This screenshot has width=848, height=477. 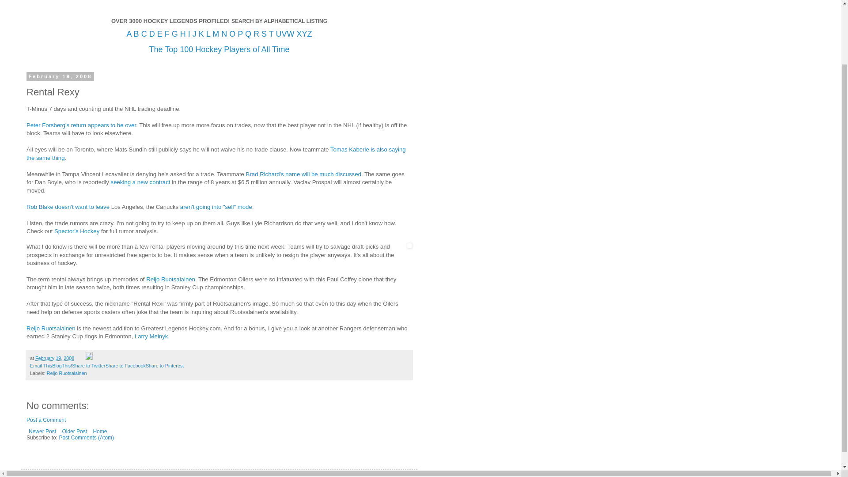 What do you see at coordinates (74, 432) in the screenshot?
I see `Older Post` at bounding box center [74, 432].